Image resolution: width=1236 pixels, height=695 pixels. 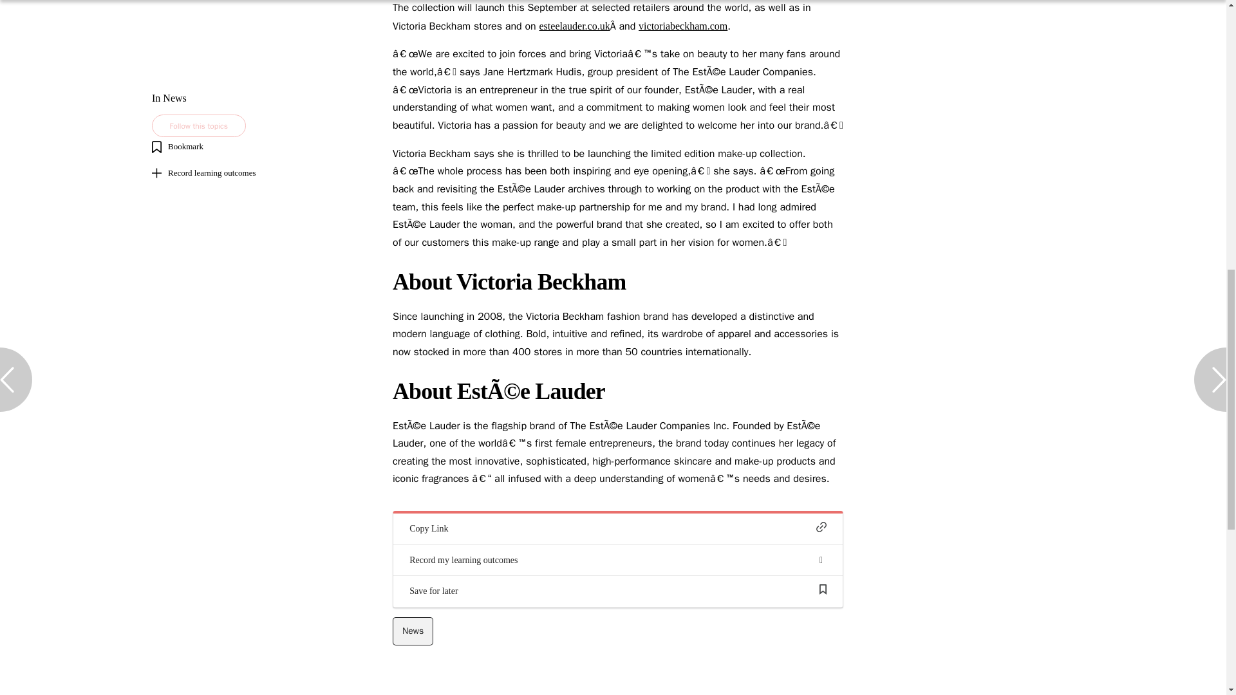 I want to click on victoriabeckham.com, so click(x=683, y=26).